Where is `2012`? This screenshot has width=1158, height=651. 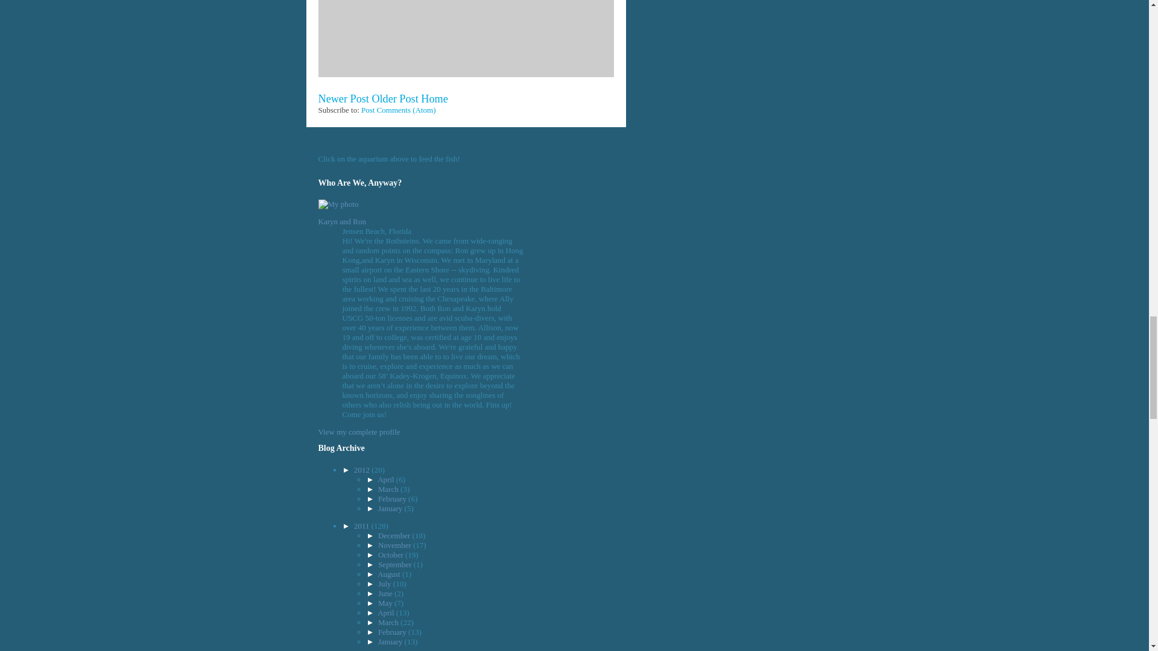 2012 is located at coordinates (363, 470).